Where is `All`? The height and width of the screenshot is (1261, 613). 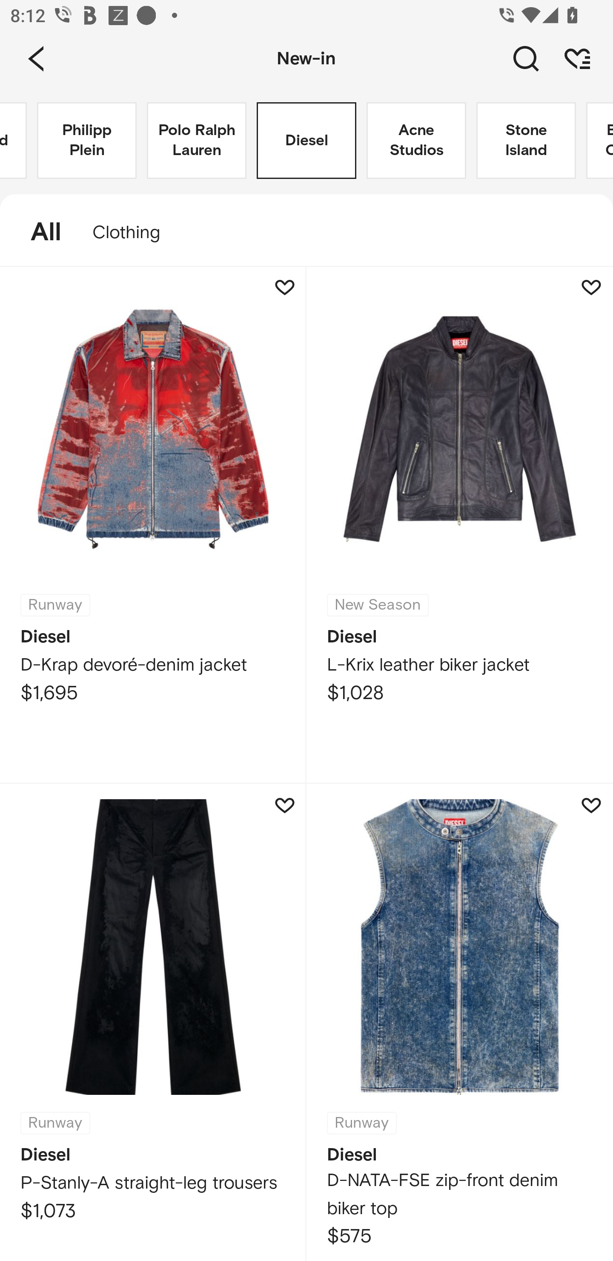
All is located at coordinates (38, 233).